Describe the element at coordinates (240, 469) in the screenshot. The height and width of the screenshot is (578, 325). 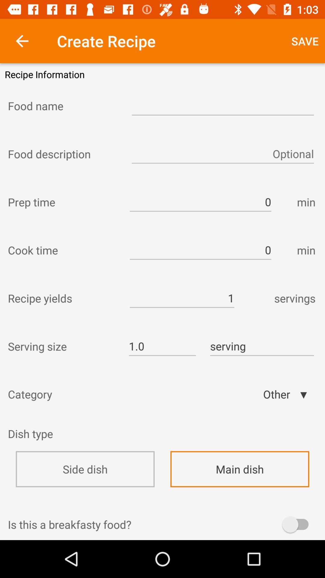
I see `press main dish app` at that location.